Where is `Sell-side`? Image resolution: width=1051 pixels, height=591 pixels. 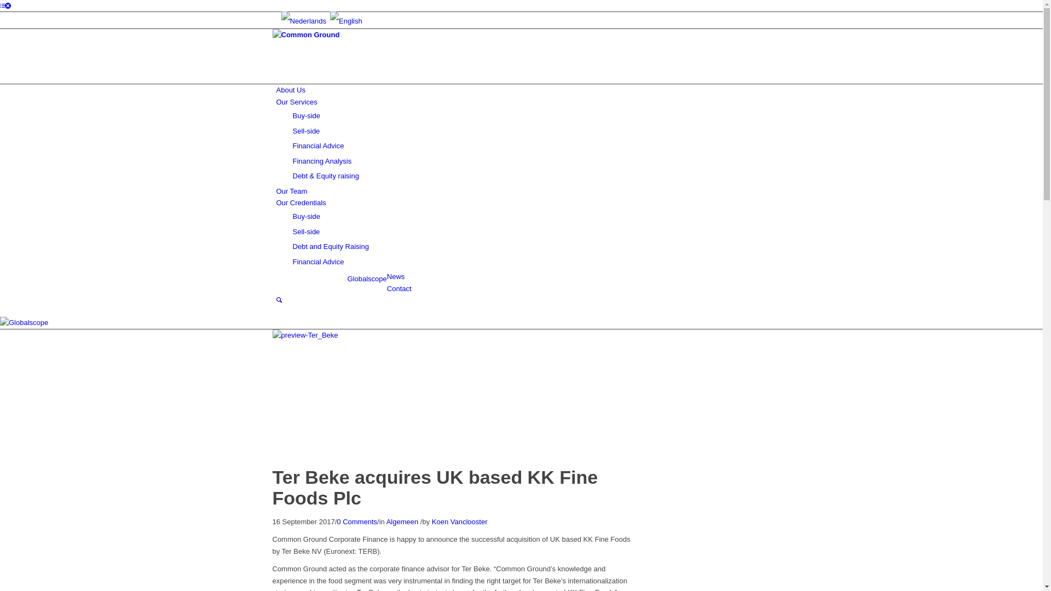 Sell-side is located at coordinates (306, 131).